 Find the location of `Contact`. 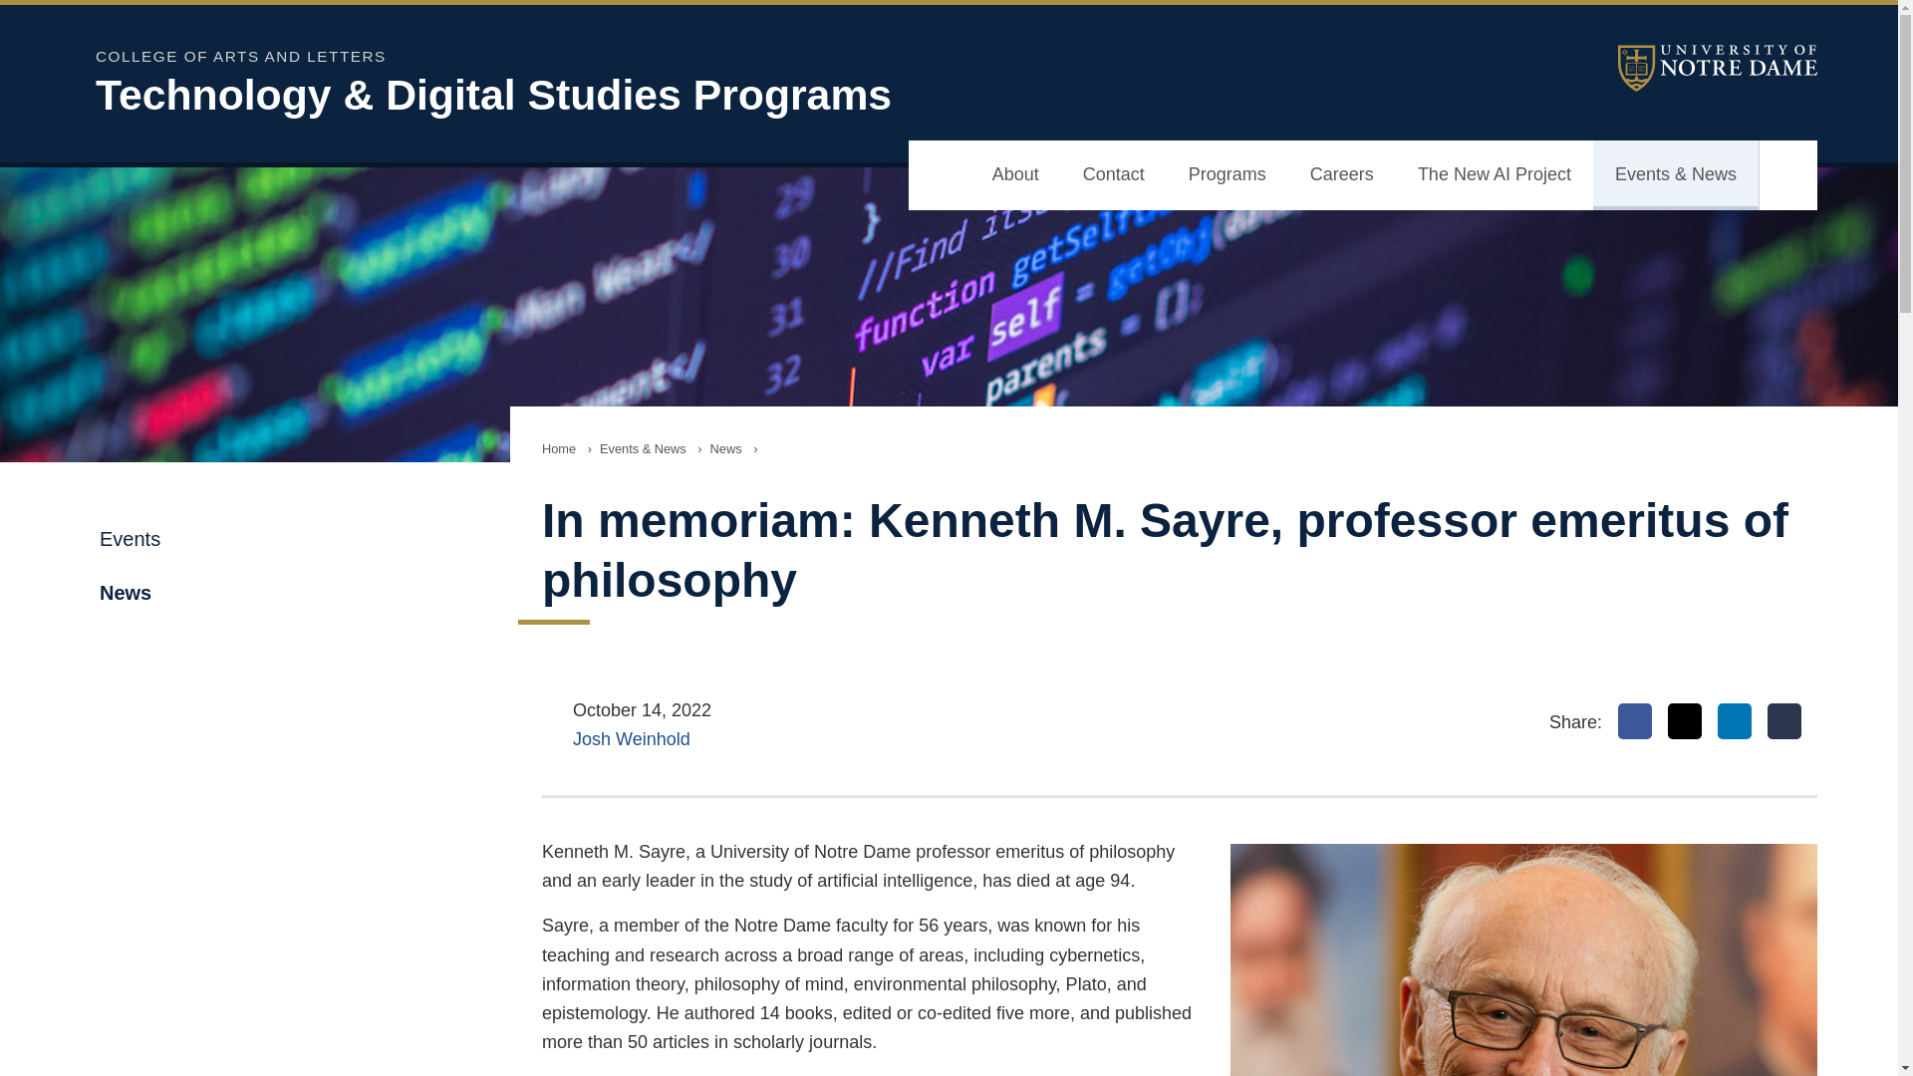

Contact is located at coordinates (1114, 175).